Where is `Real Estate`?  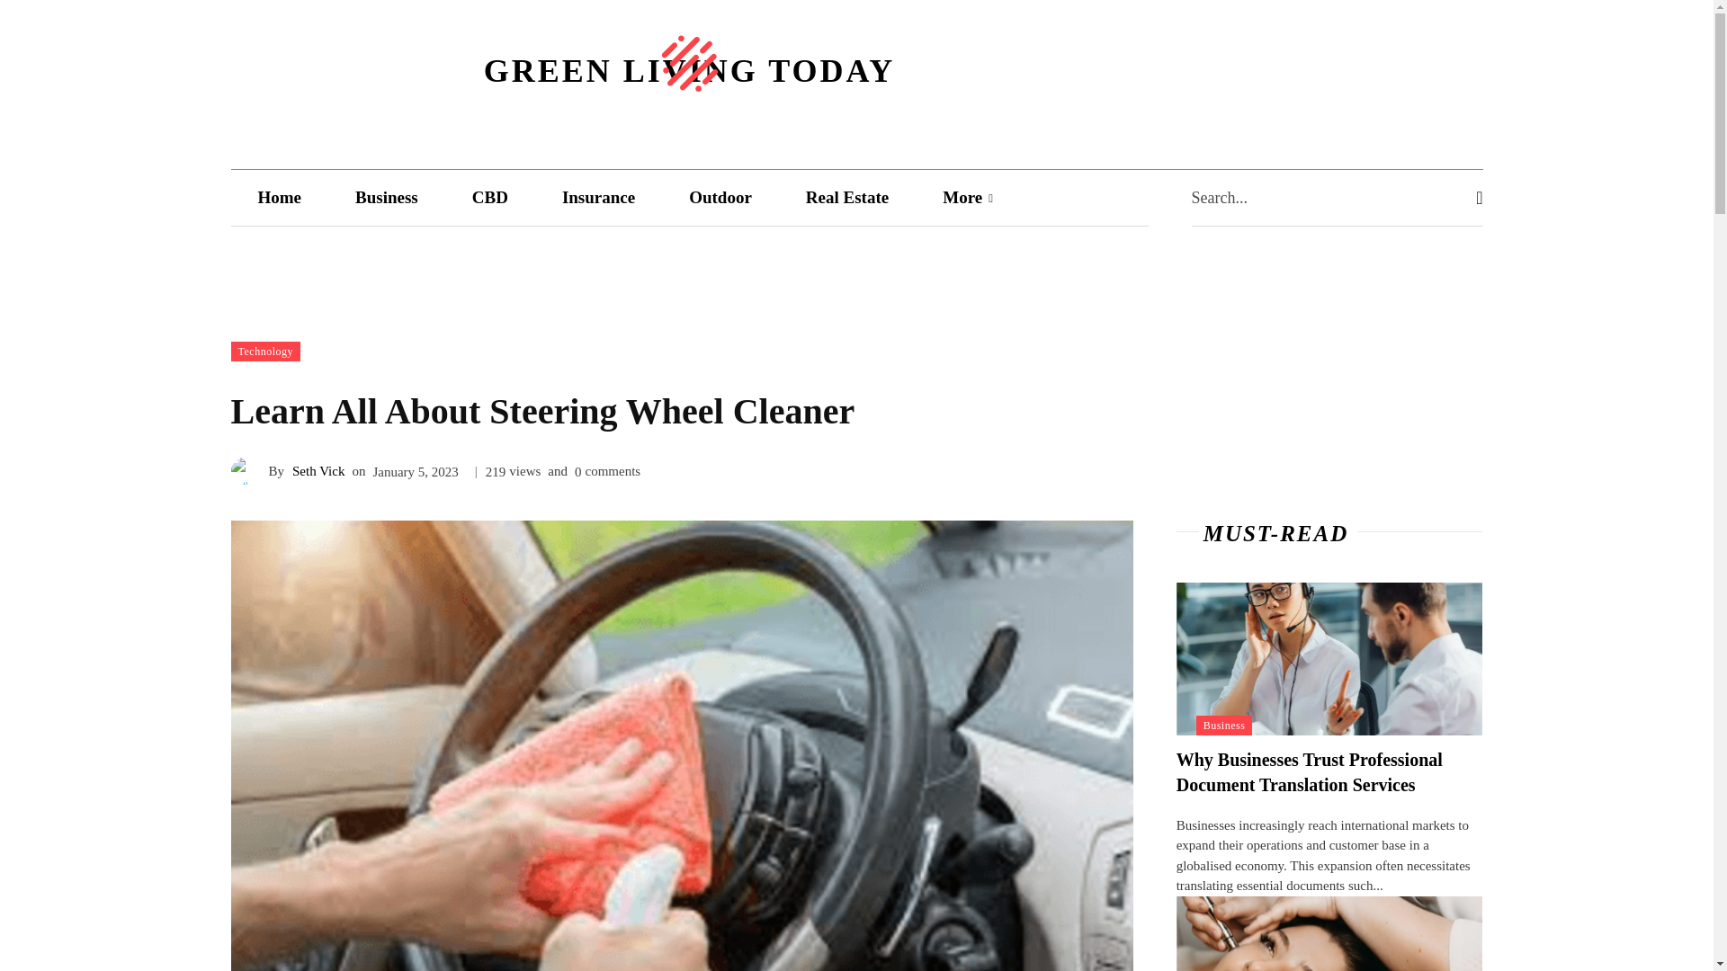 Real Estate is located at coordinates (846, 196).